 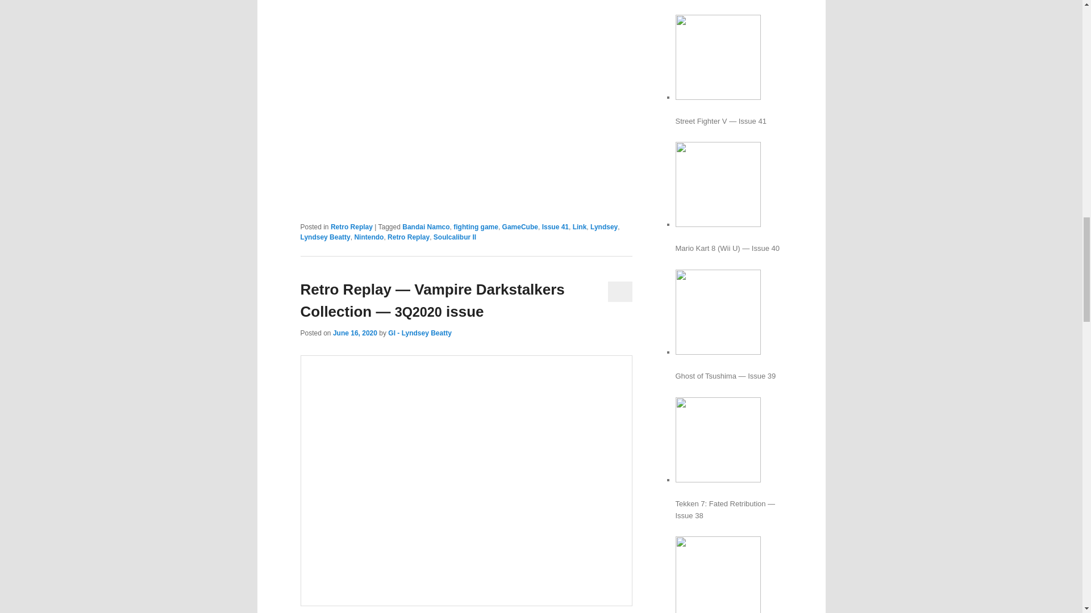 I want to click on Retro Replay, so click(x=408, y=237).